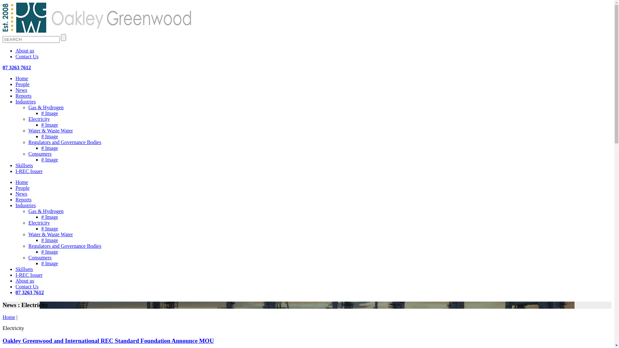  I want to click on Regulators and Governance Bodies, so click(65, 246).